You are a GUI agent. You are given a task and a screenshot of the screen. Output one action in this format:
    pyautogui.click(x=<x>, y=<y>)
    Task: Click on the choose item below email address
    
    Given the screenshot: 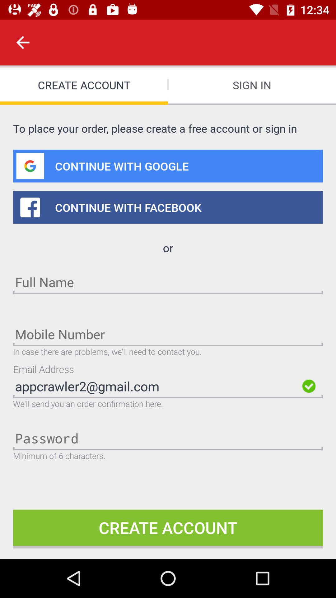 What is the action you would take?
    pyautogui.click(x=156, y=386)
    